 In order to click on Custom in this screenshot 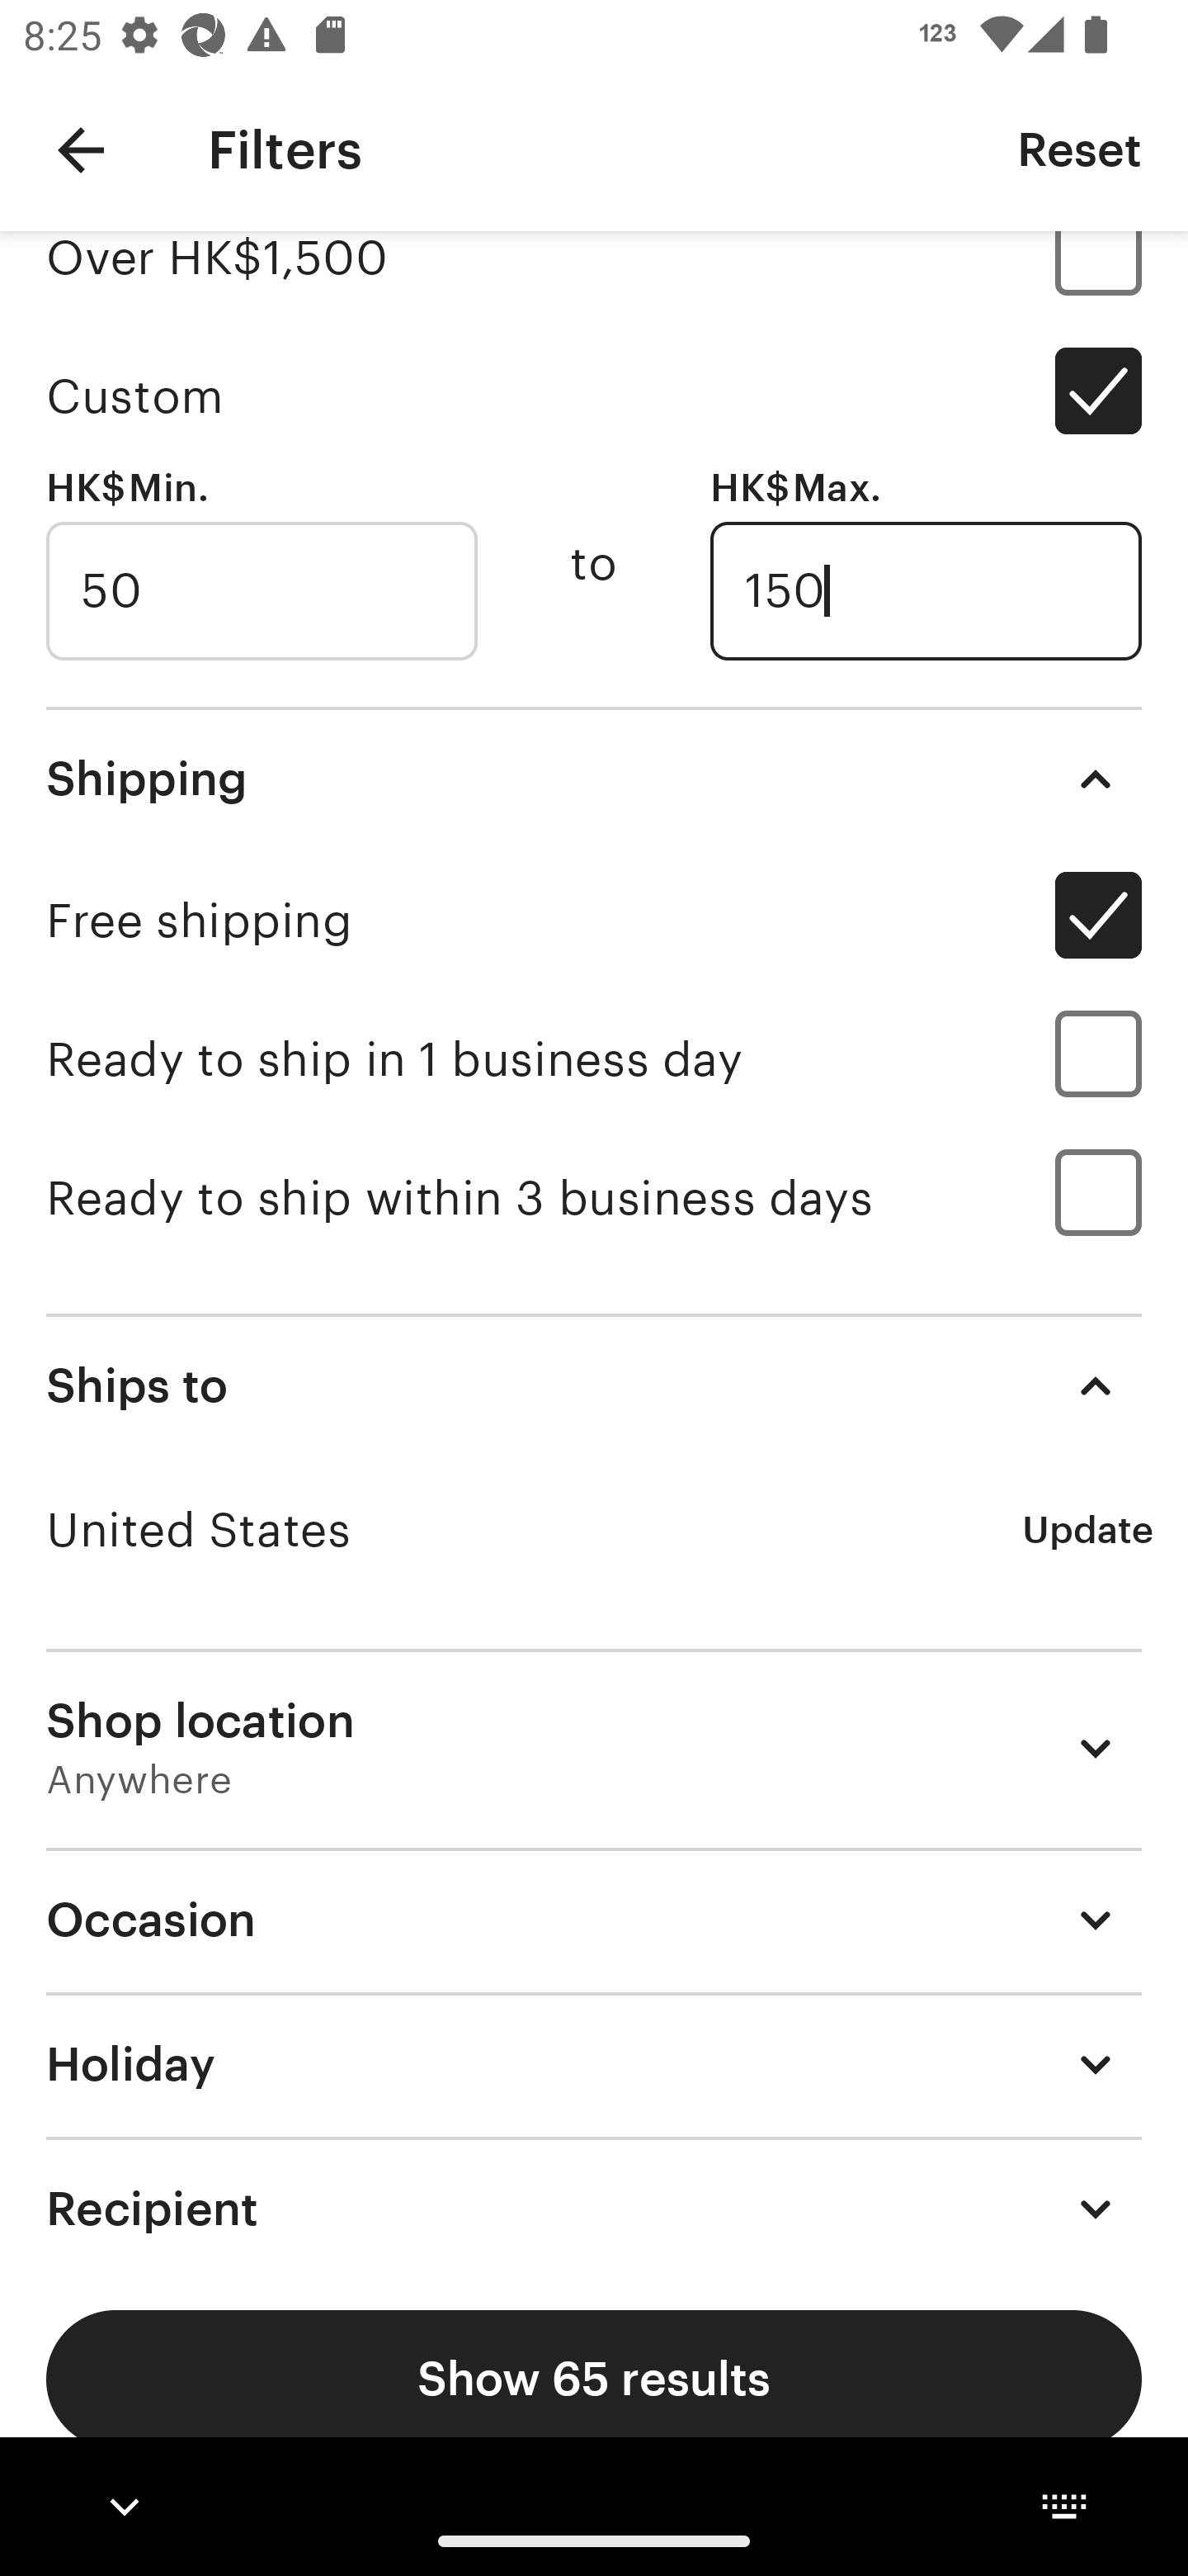, I will do `click(594, 396)`.